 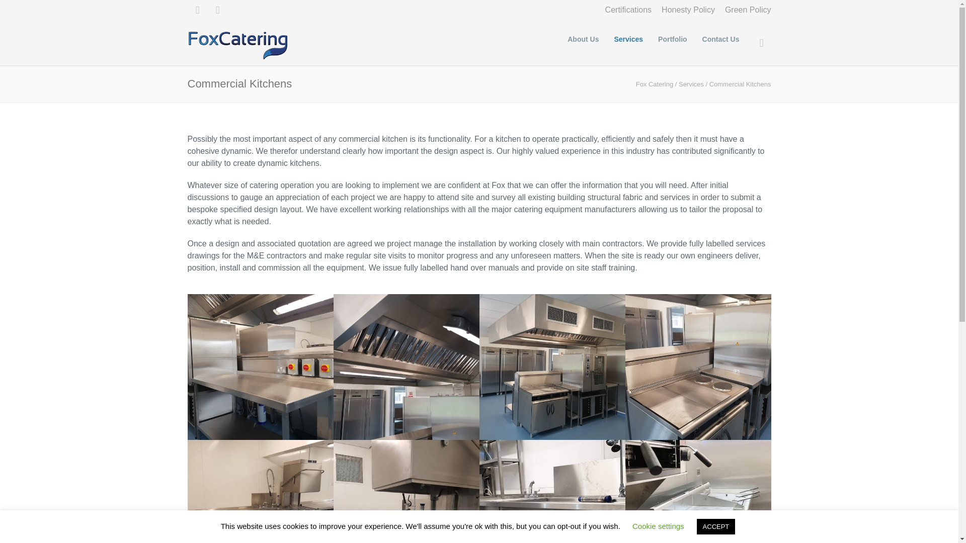 I want to click on Services, so click(x=691, y=83).